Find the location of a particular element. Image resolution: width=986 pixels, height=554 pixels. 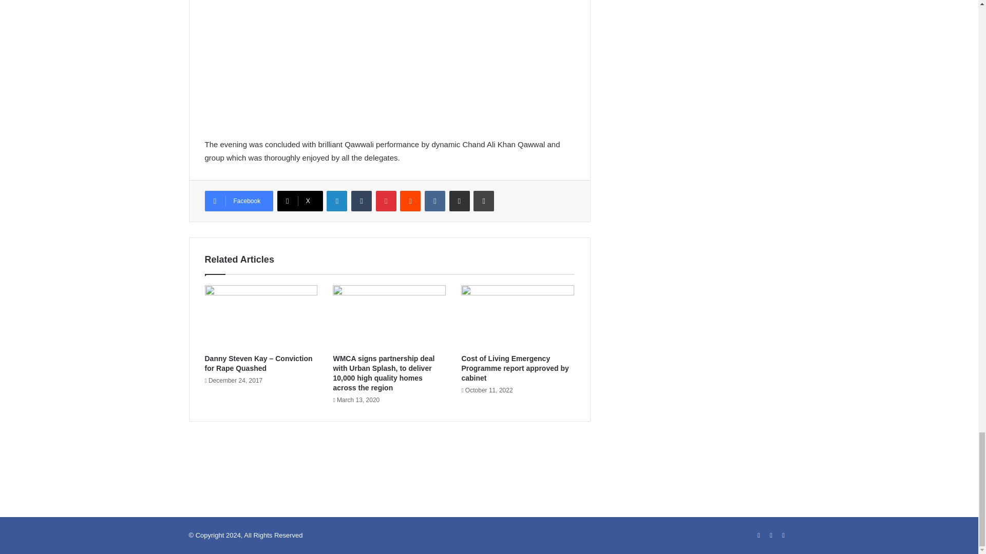

Pinterest is located at coordinates (386, 201).